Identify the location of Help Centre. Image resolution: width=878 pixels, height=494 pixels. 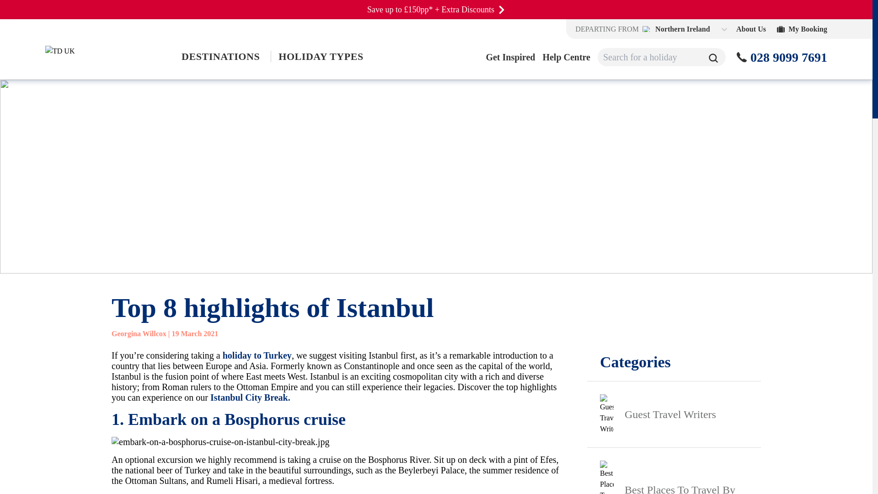
(566, 57).